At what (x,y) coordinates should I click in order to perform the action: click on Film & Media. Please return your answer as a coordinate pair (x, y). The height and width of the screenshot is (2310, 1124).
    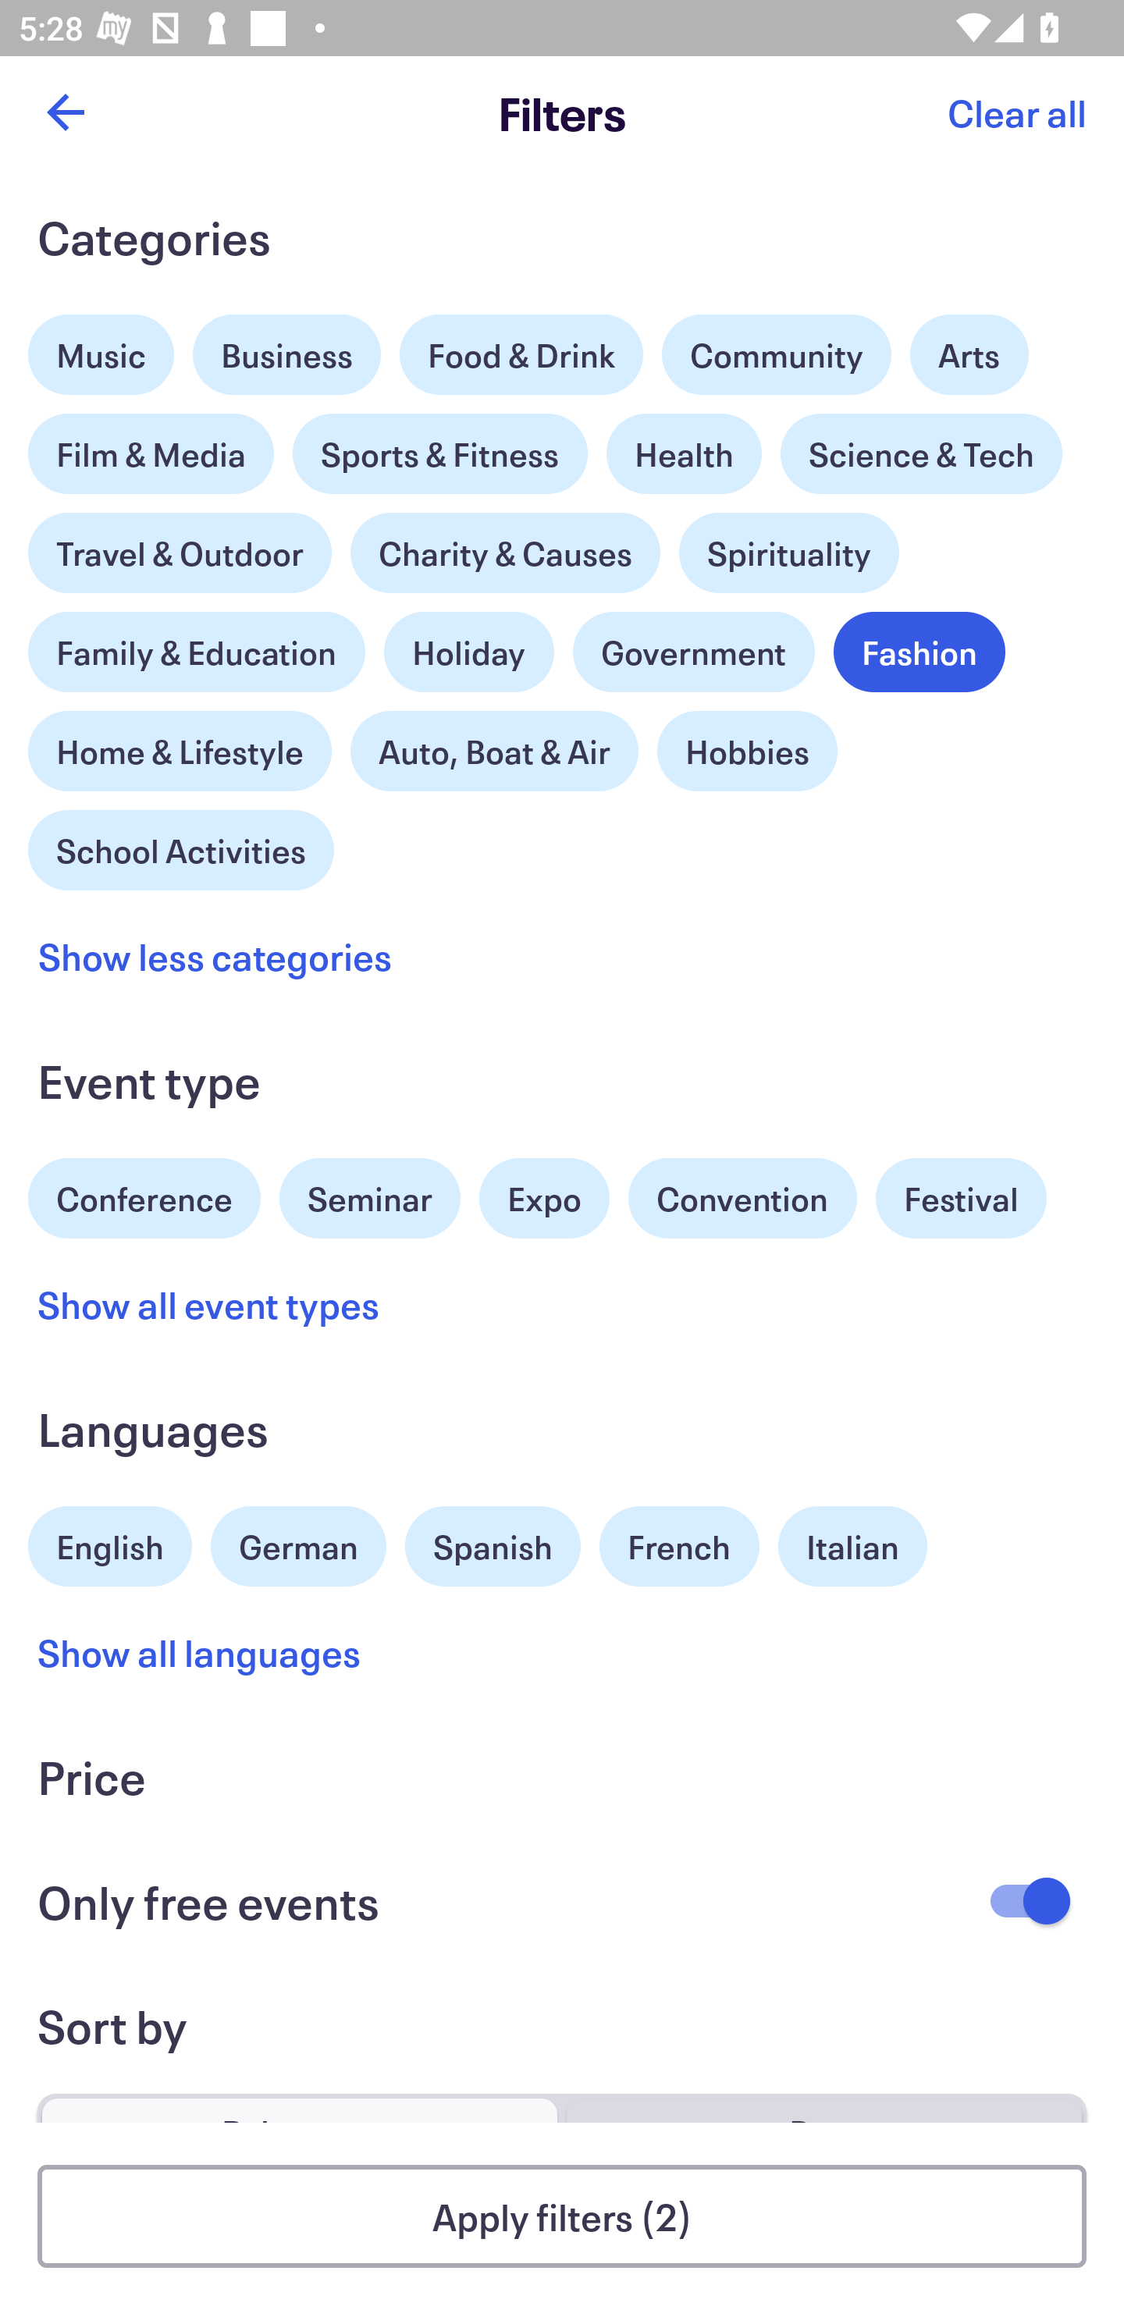
    Looking at the image, I should click on (151, 446).